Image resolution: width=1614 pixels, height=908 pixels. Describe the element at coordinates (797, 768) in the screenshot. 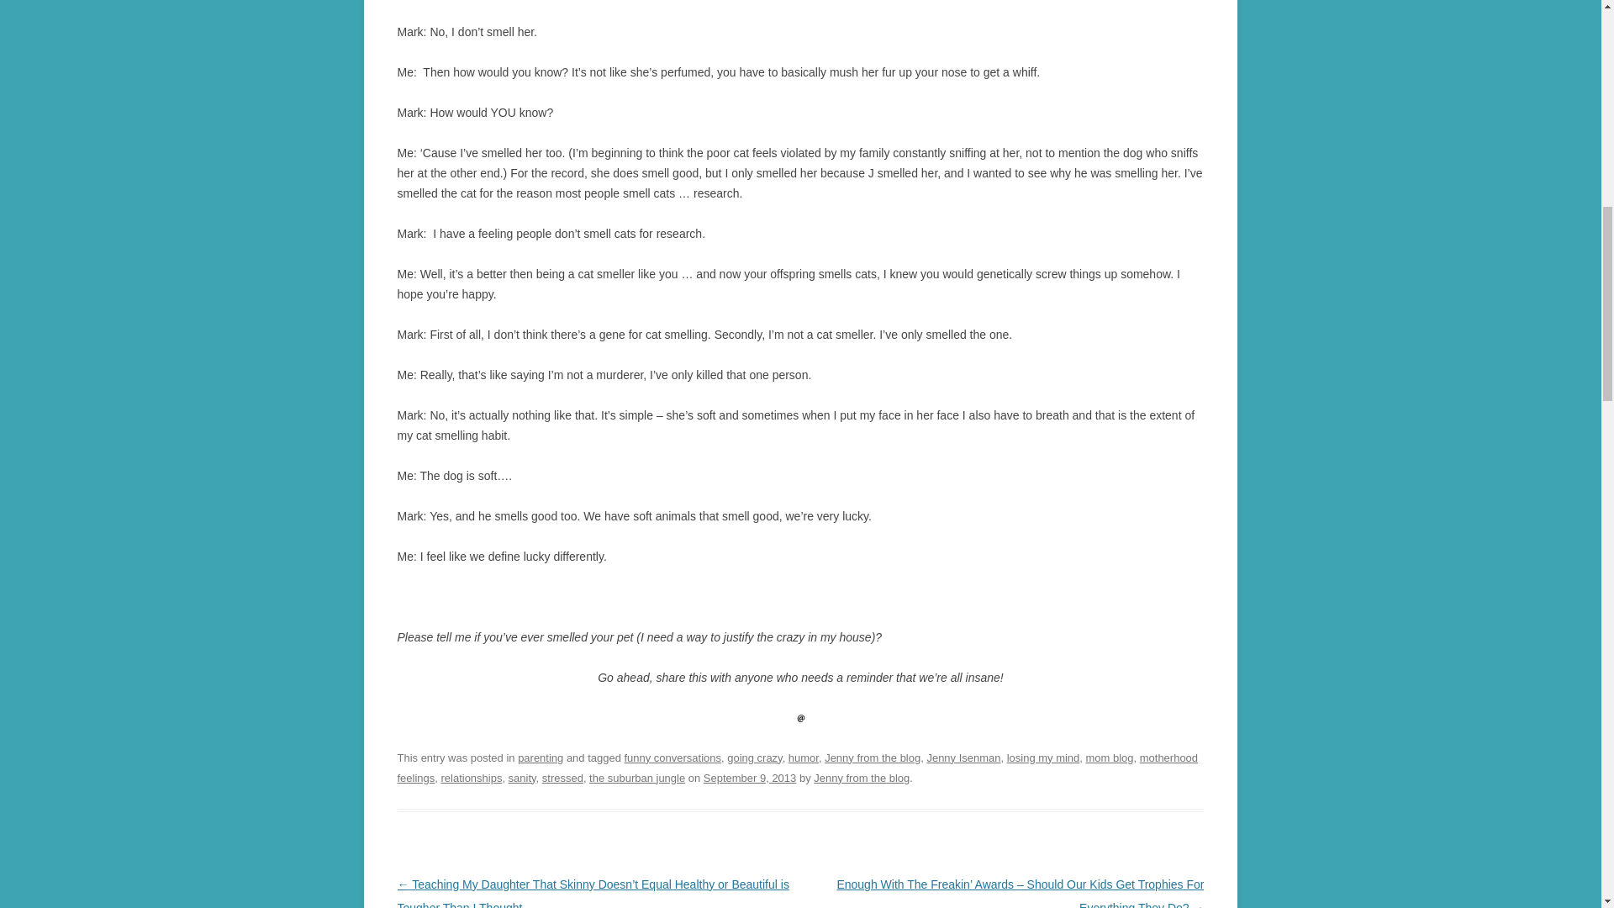

I see `motherhood feelings` at that location.